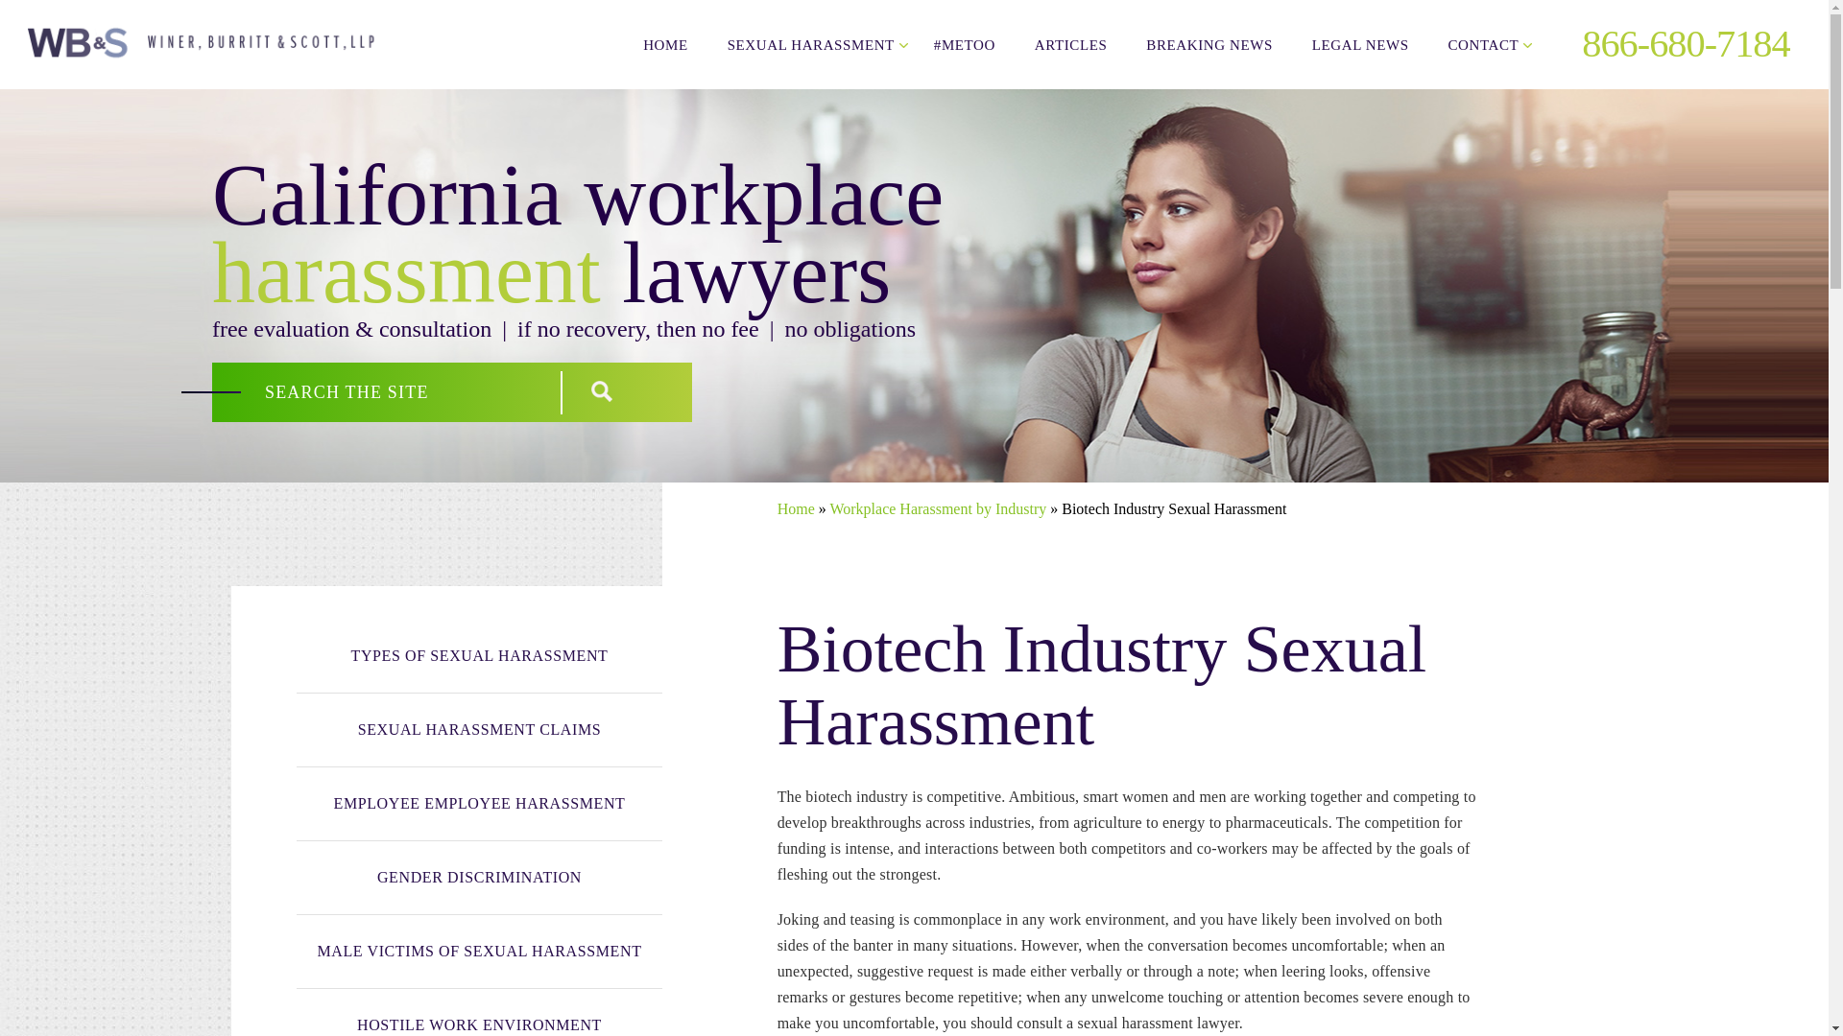  What do you see at coordinates (479, 656) in the screenshot?
I see `TYPES OF SEXUAL HARASSMENT` at bounding box center [479, 656].